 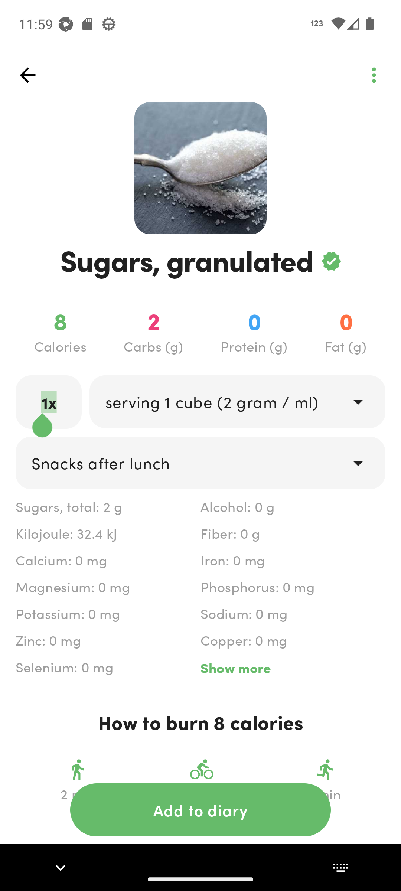 What do you see at coordinates (237, 401) in the screenshot?
I see `drop_down serving 1 cube (2 gram / ml)` at bounding box center [237, 401].